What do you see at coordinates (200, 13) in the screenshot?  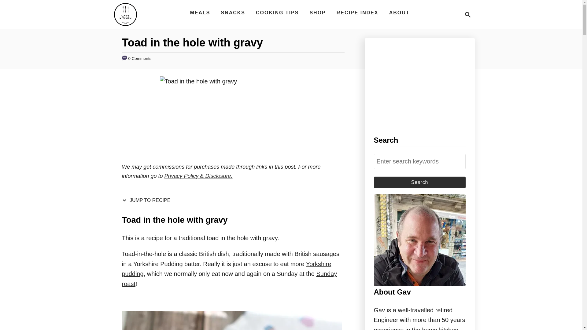 I see `MEALS` at bounding box center [200, 13].